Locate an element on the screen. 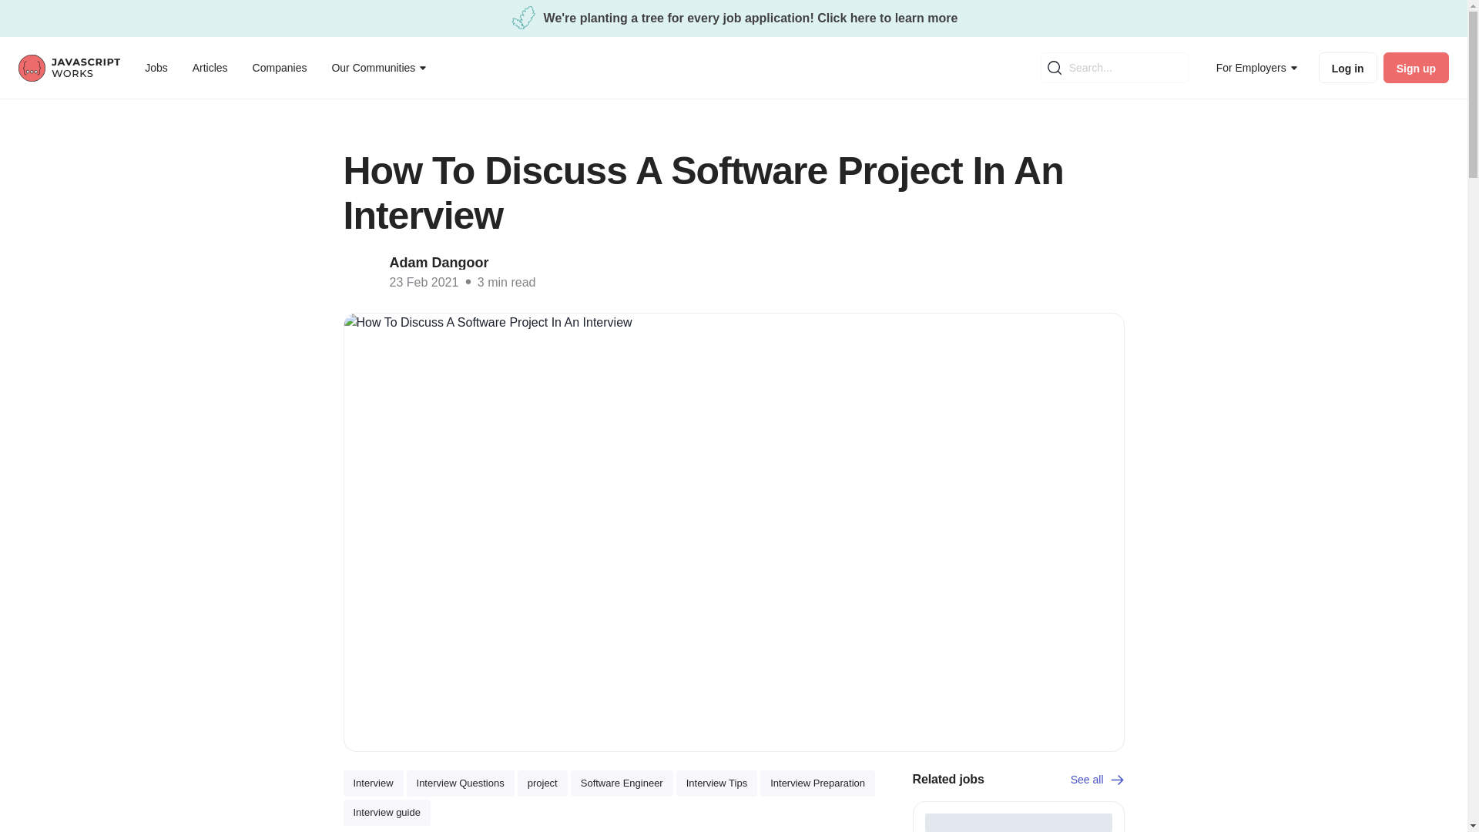 The height and width of the screenshot is (832, 1479). JavaScript Works is located at coordinates (69, 68).